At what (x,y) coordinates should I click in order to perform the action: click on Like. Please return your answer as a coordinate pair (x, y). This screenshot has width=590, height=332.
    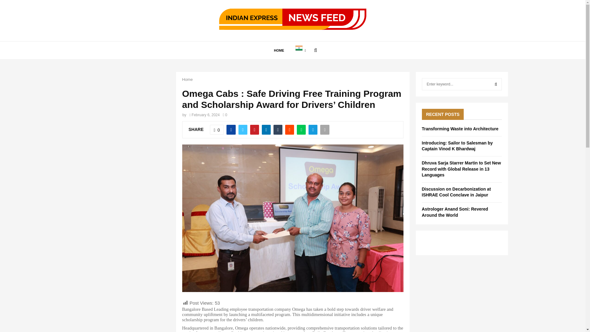
    Looking at the image, I should click on (217, 130).